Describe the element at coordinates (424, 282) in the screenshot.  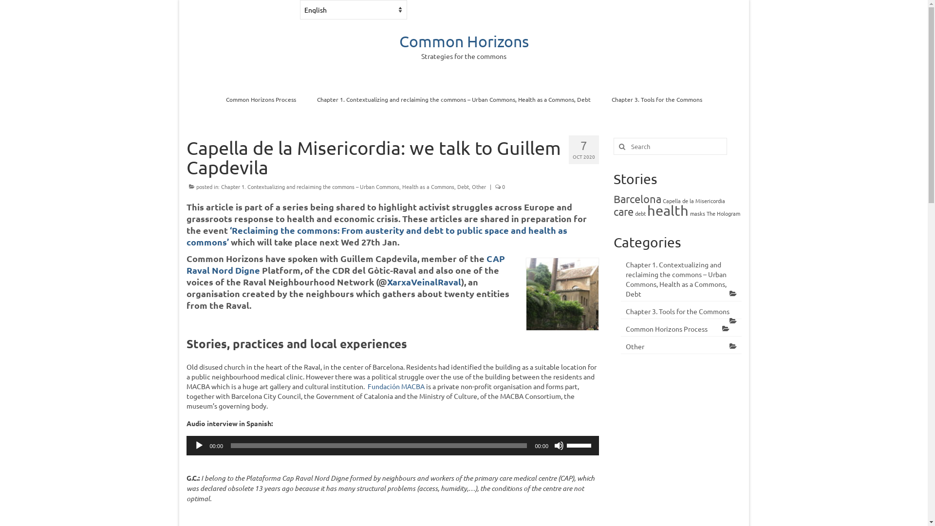
I see `XarxaVeinalRaval` at that location.